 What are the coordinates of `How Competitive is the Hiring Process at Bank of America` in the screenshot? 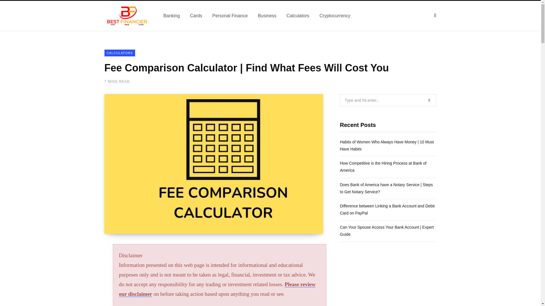 It's located at (383, 167).